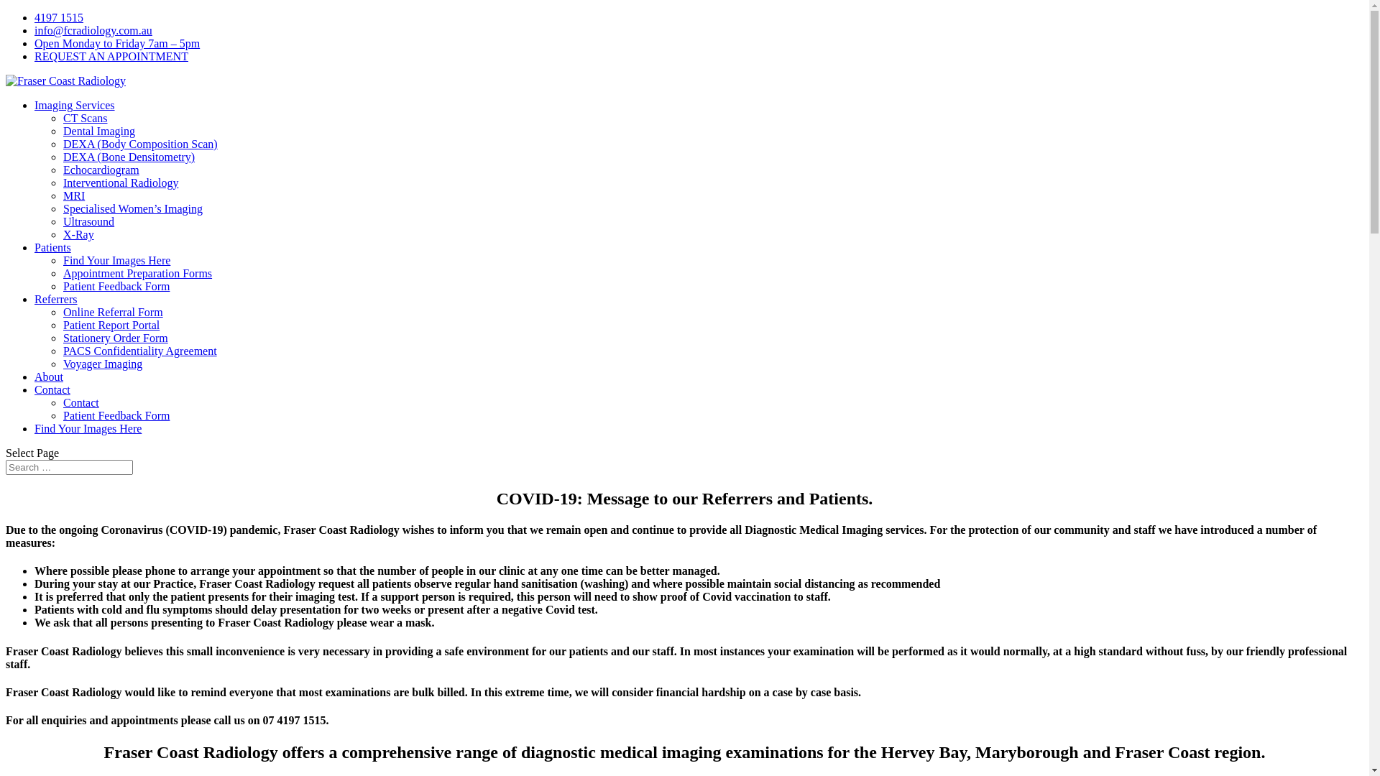 The image size is (1380, 776). Describe the element at coordinates (53, 247) in the screenshot. I see `Patients` at that location.